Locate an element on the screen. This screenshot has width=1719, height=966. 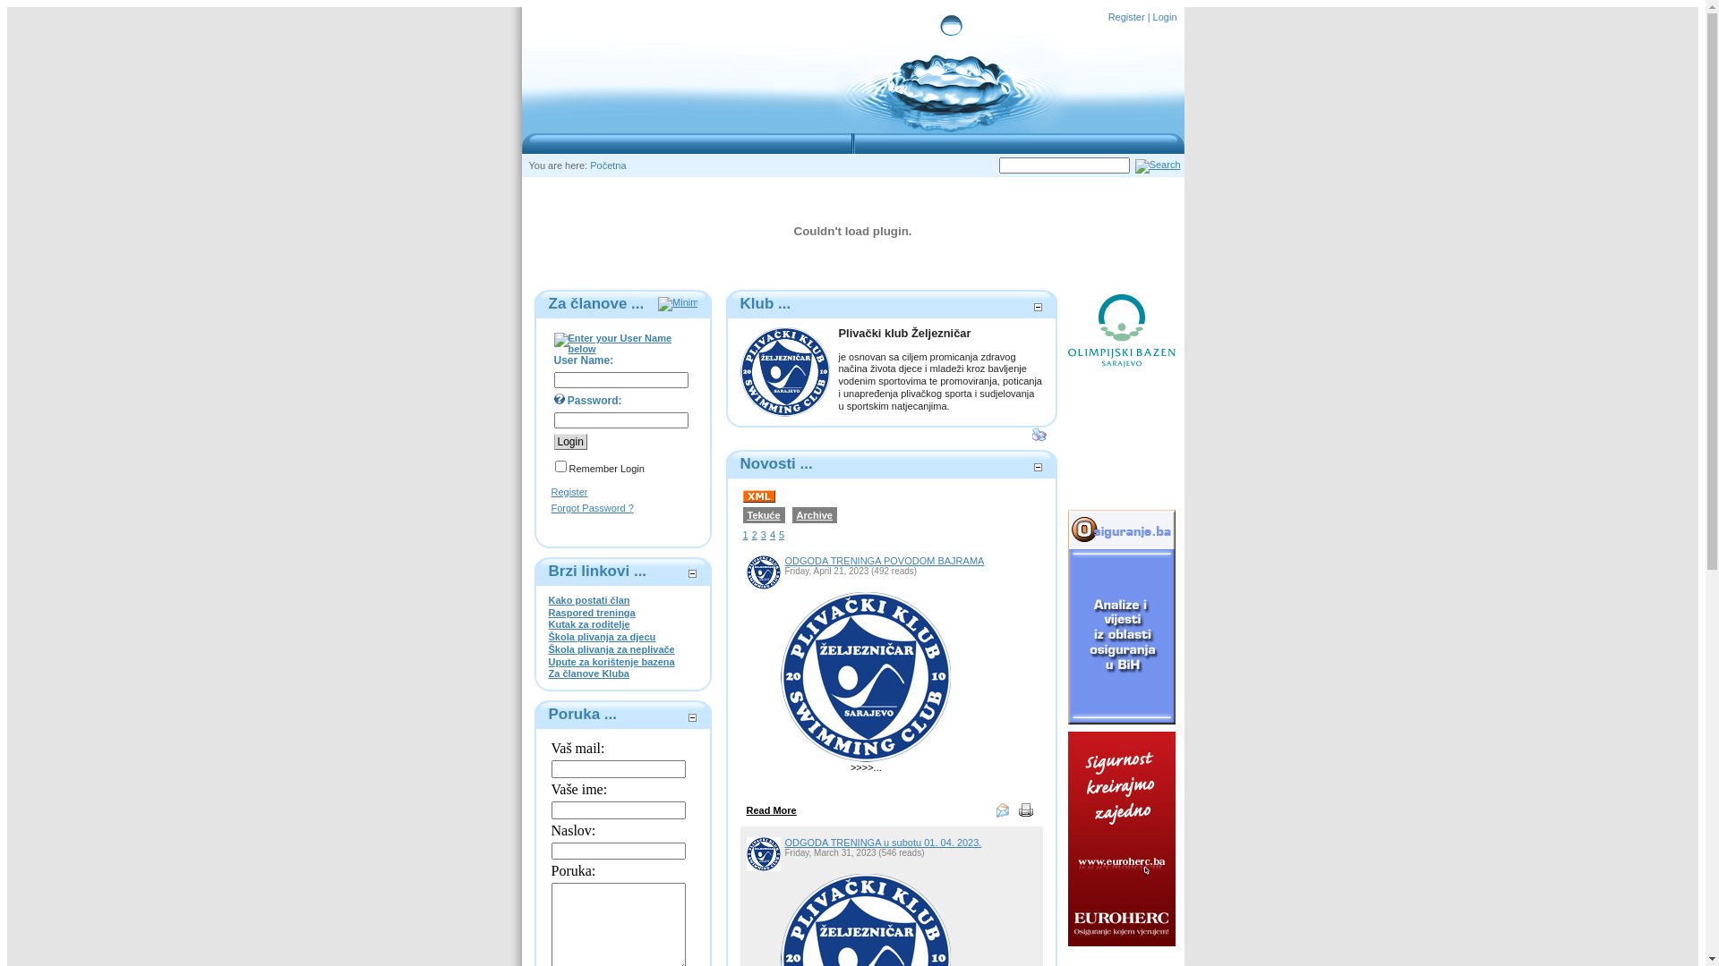
eMail Link is located at coordinates (1003, 810).